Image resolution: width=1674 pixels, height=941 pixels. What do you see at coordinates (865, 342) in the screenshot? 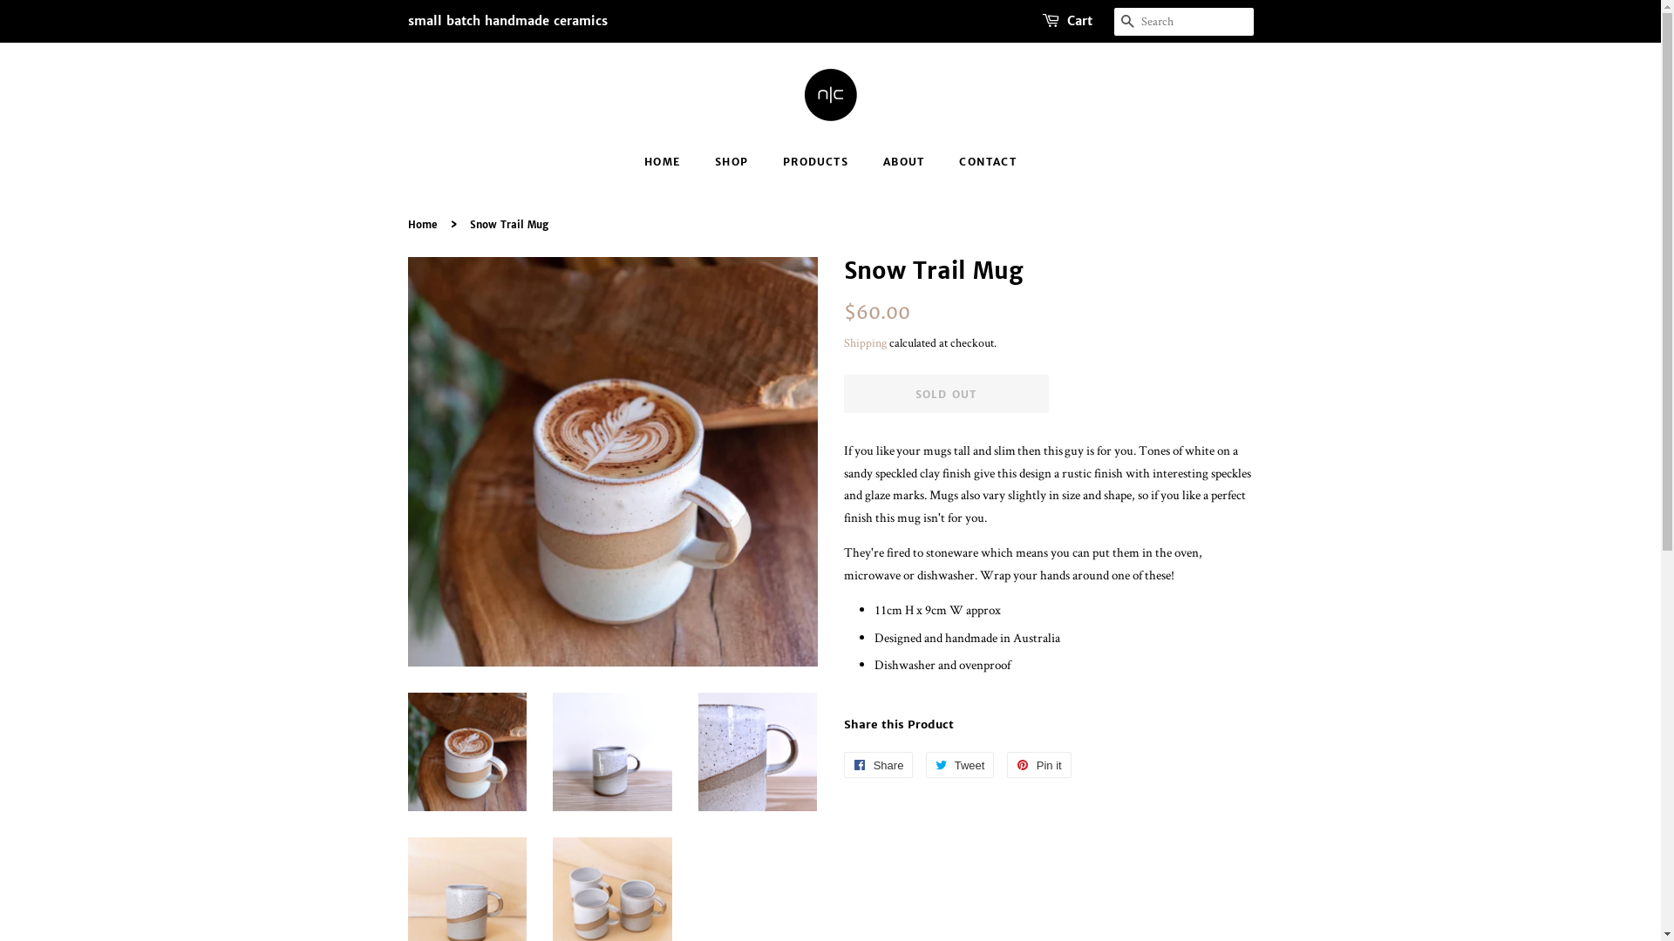
I see `Shipping` at bounding box center [865, 342].